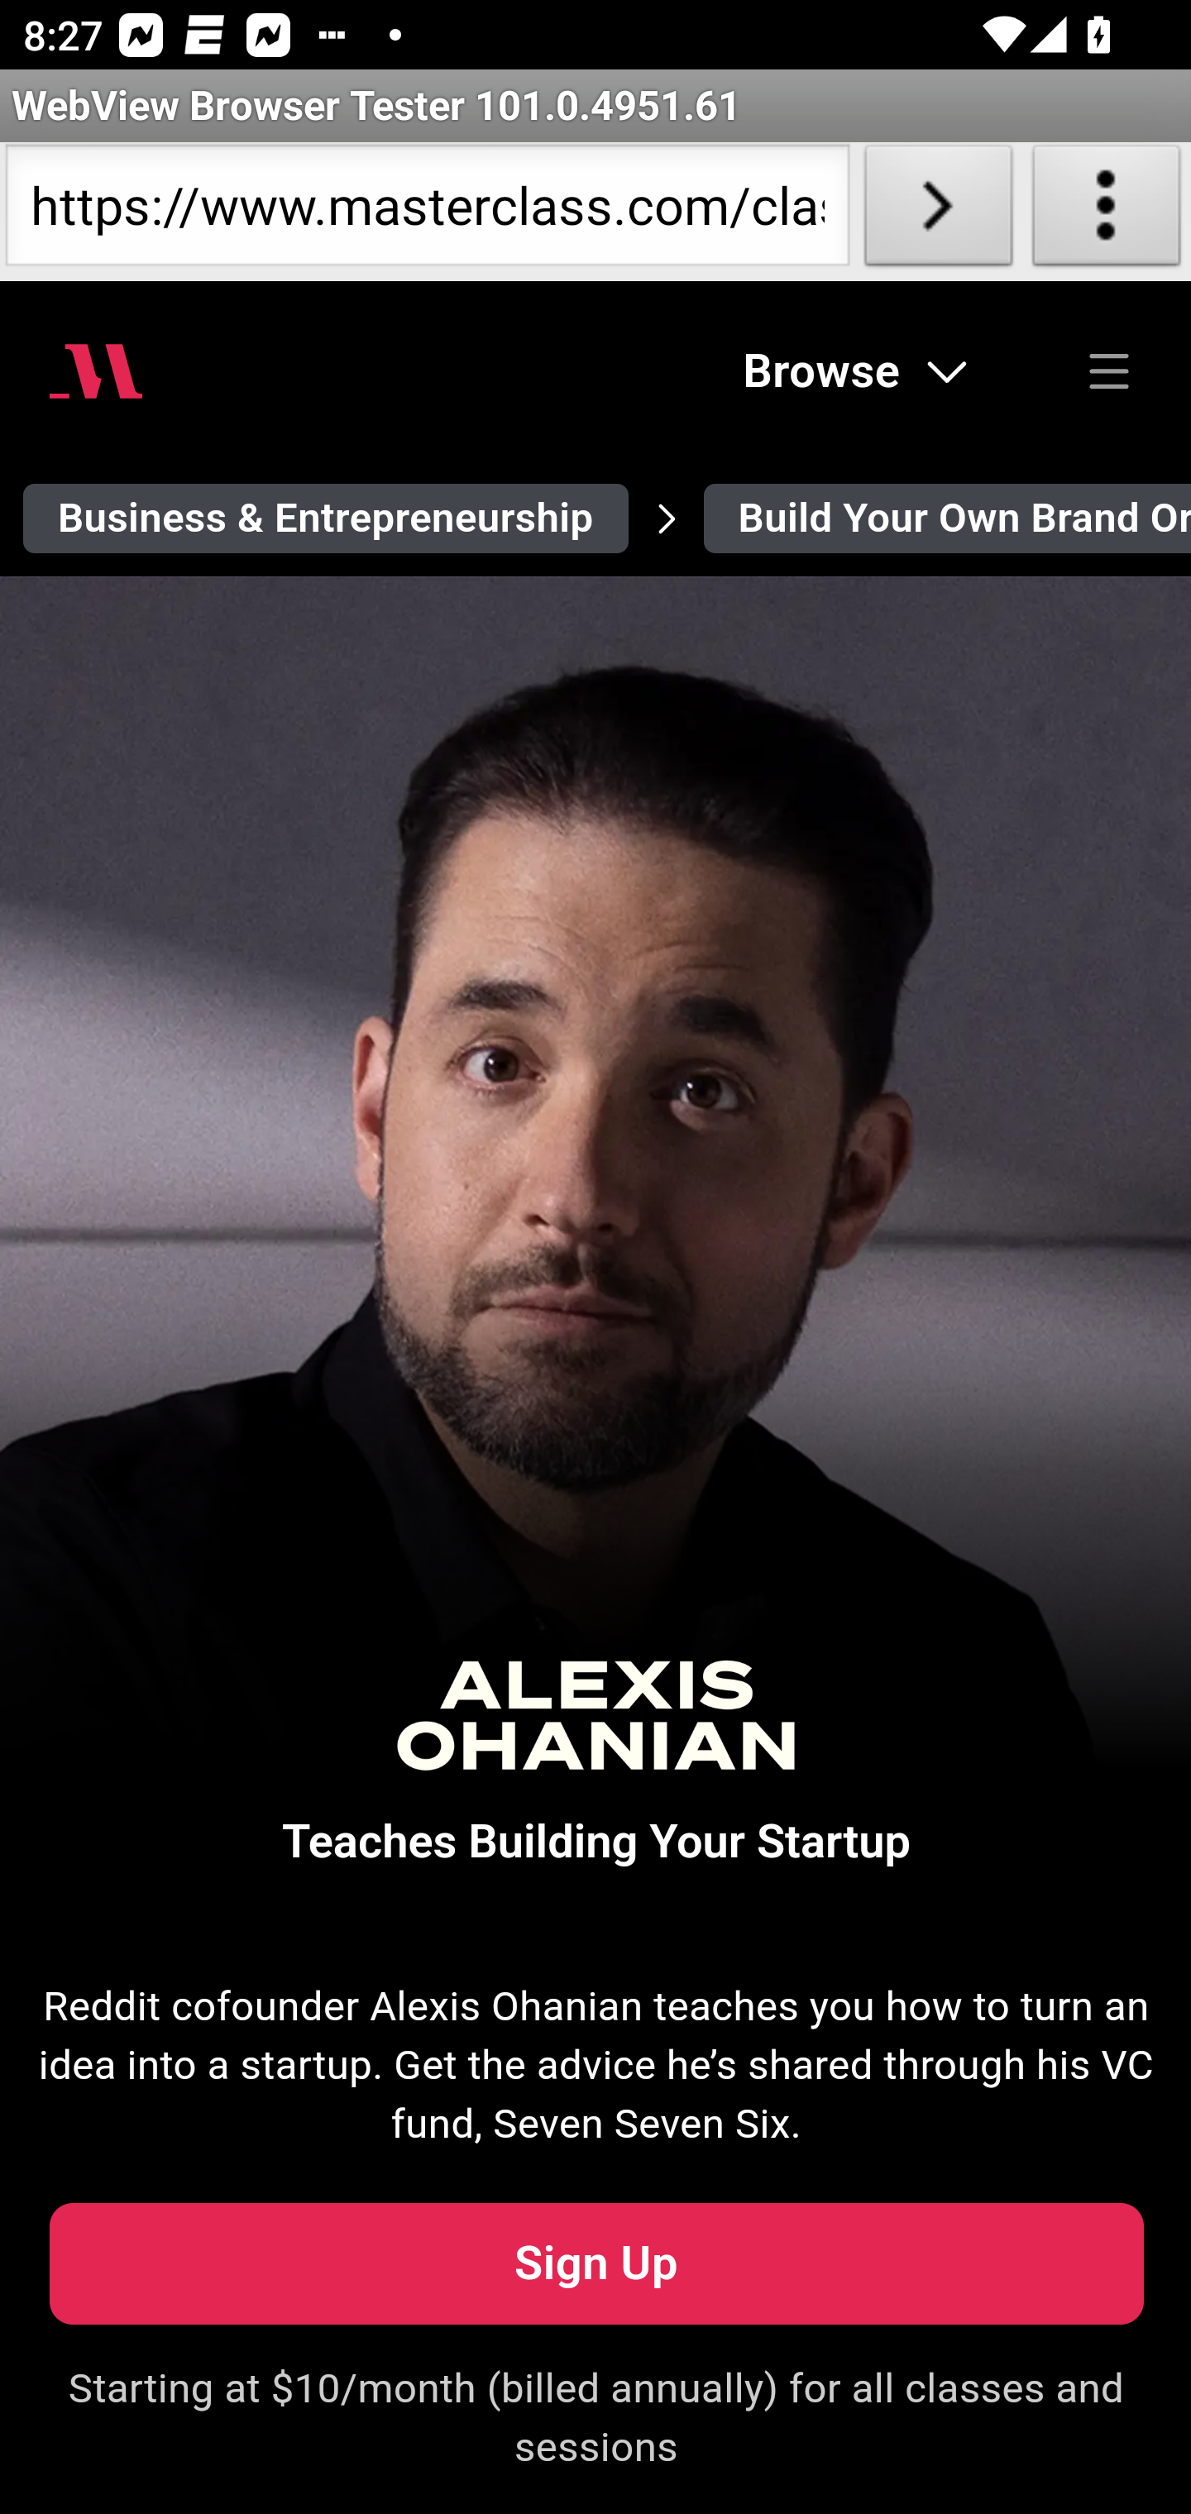 The image size is (1191, 2514). I want to click on MasterClass logo, so click(96, 370).